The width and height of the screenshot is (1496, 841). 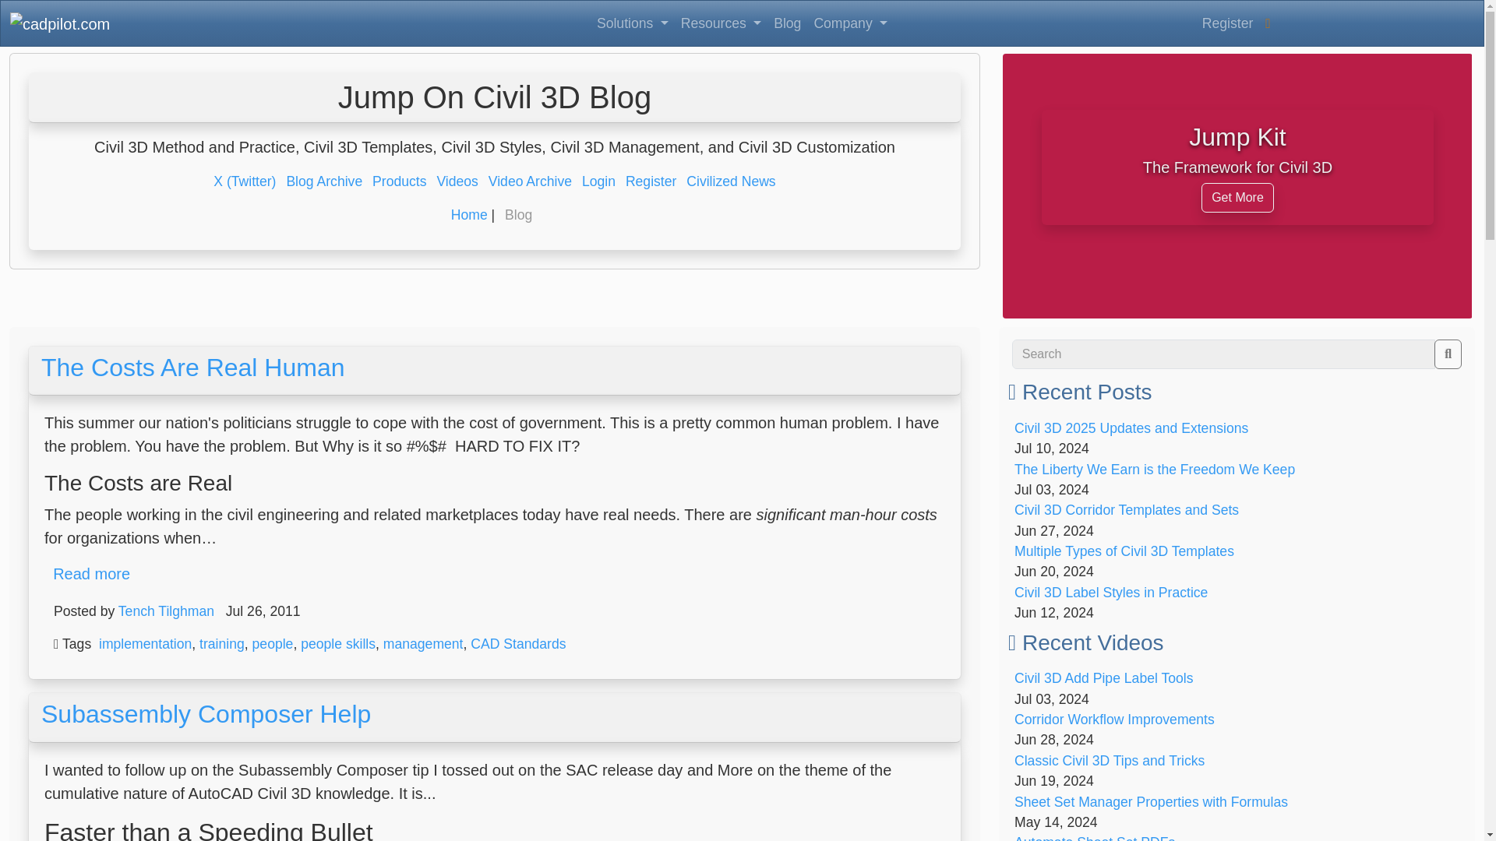 I want to click on Resources, so click(x=720, y=23).